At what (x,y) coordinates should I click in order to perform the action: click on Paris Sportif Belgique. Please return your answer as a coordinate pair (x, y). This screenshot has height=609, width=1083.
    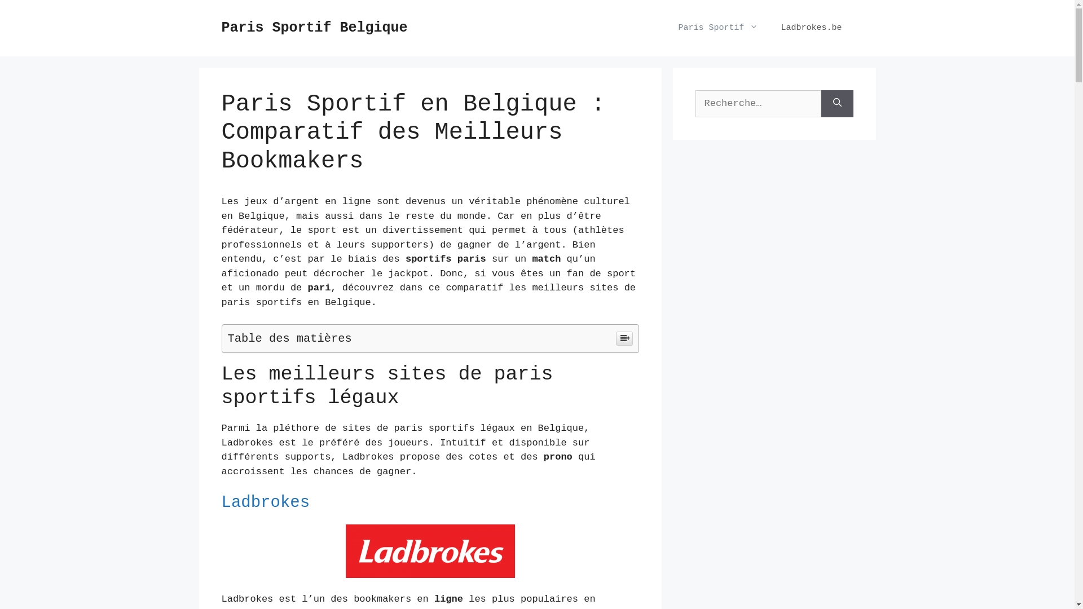
    Looking at the image, I should click on (314, 28).